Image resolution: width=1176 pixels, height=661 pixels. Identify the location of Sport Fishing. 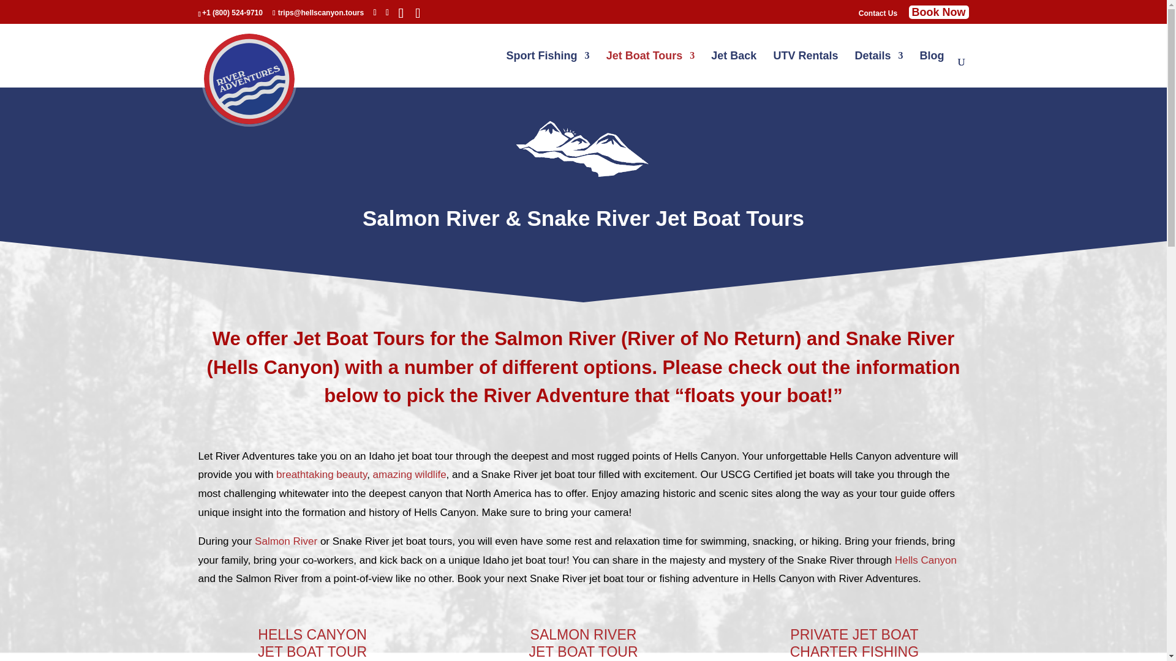
(548, 69).